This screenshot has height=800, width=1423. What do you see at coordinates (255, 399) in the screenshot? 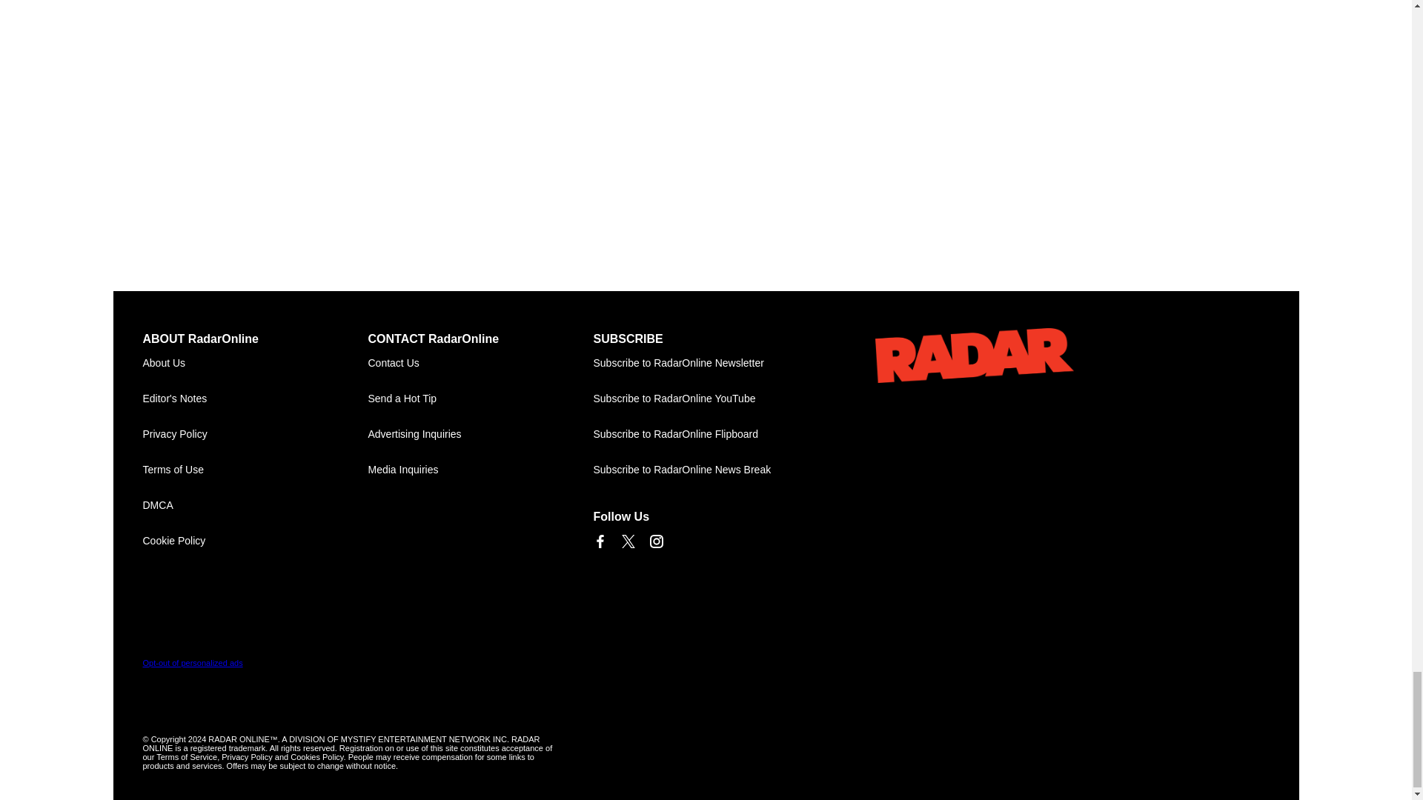
I see `Editor's Notes` at bounding box center [255, 399].